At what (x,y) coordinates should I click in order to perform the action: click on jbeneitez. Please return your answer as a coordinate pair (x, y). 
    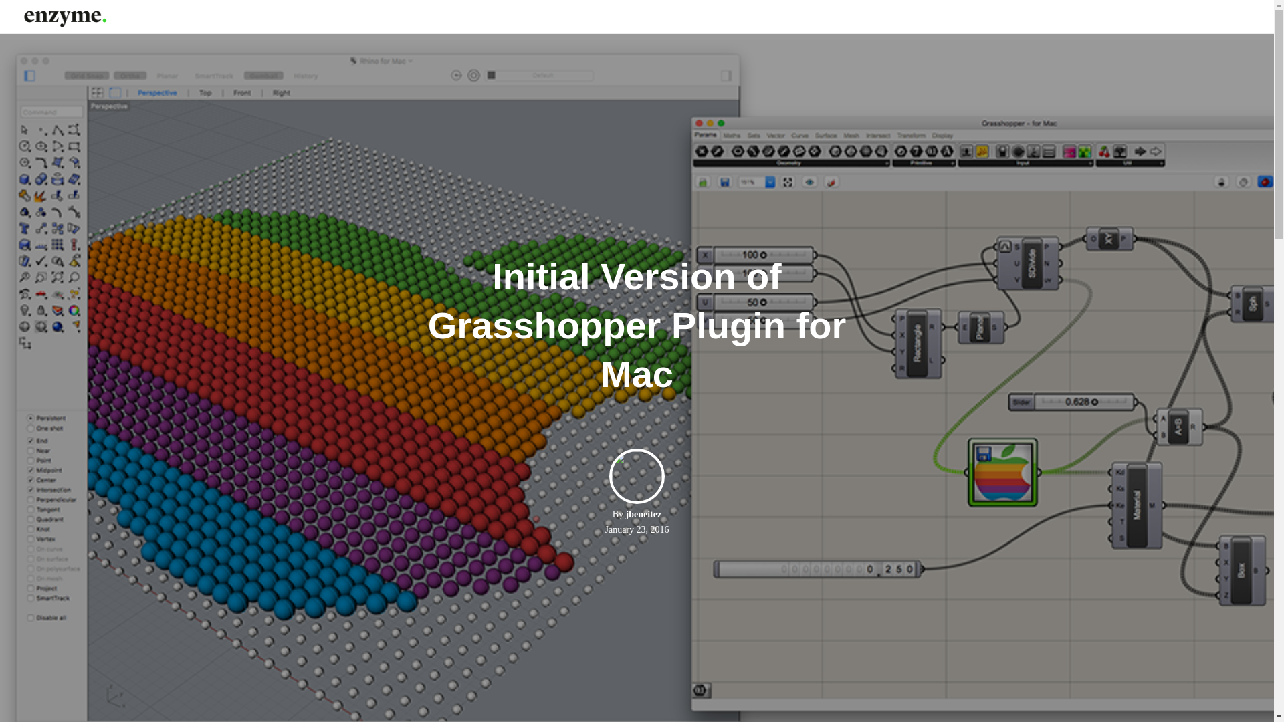
    Looking at the image, I should click on (644, 514).